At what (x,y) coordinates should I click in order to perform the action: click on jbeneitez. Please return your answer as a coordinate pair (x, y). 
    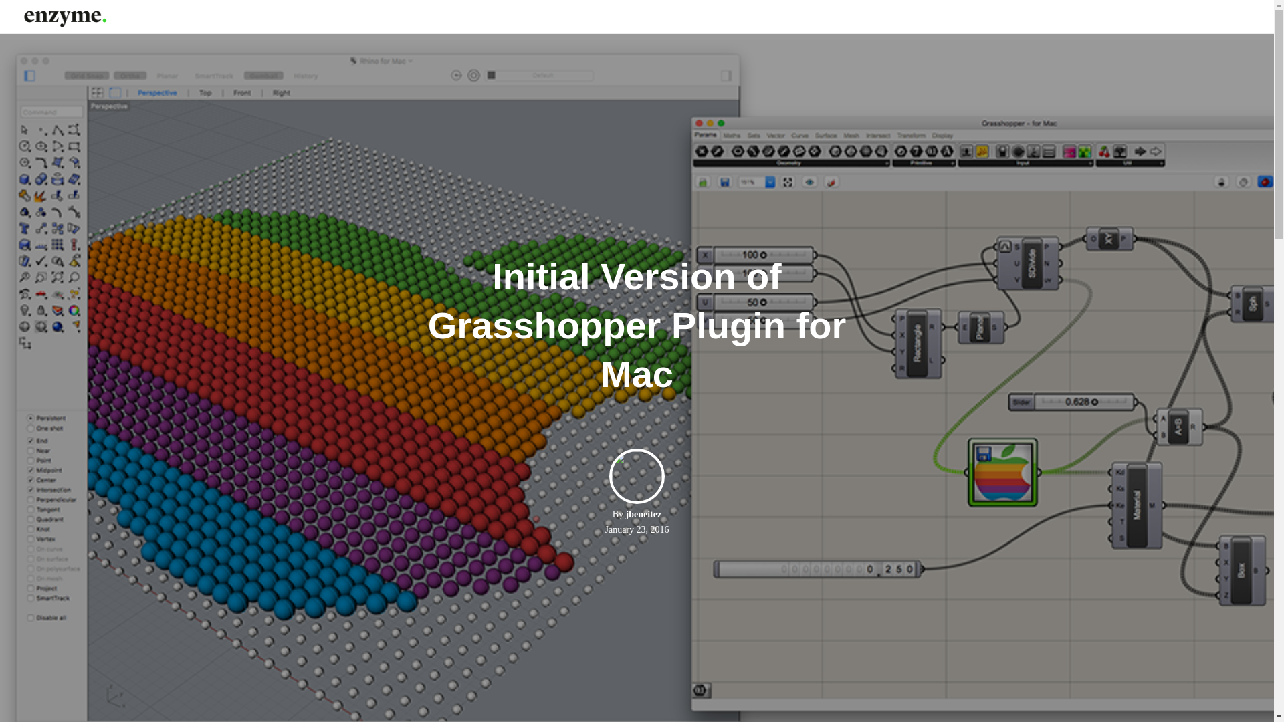
    Looking at the image, I should click on (644, 514).